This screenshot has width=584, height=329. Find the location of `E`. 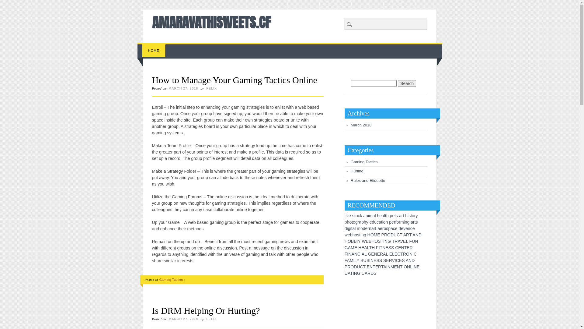

E is located at coordinates (363, 248).